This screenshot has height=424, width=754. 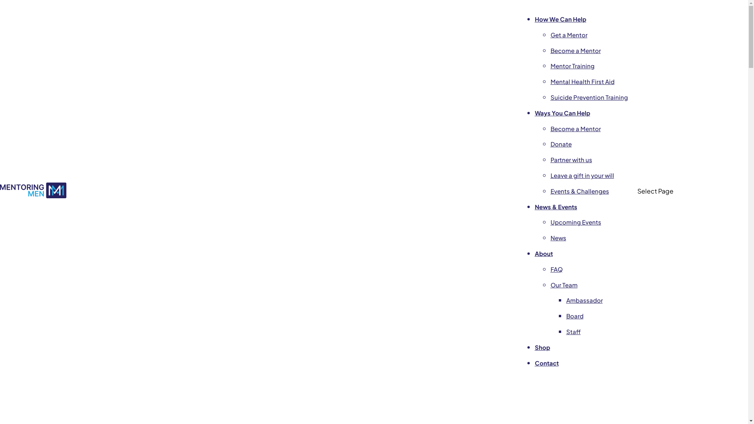 What do you see at coordinates (571, 159) in the screenshot?
I see `Partner with us` at bounding box center [571, 159].